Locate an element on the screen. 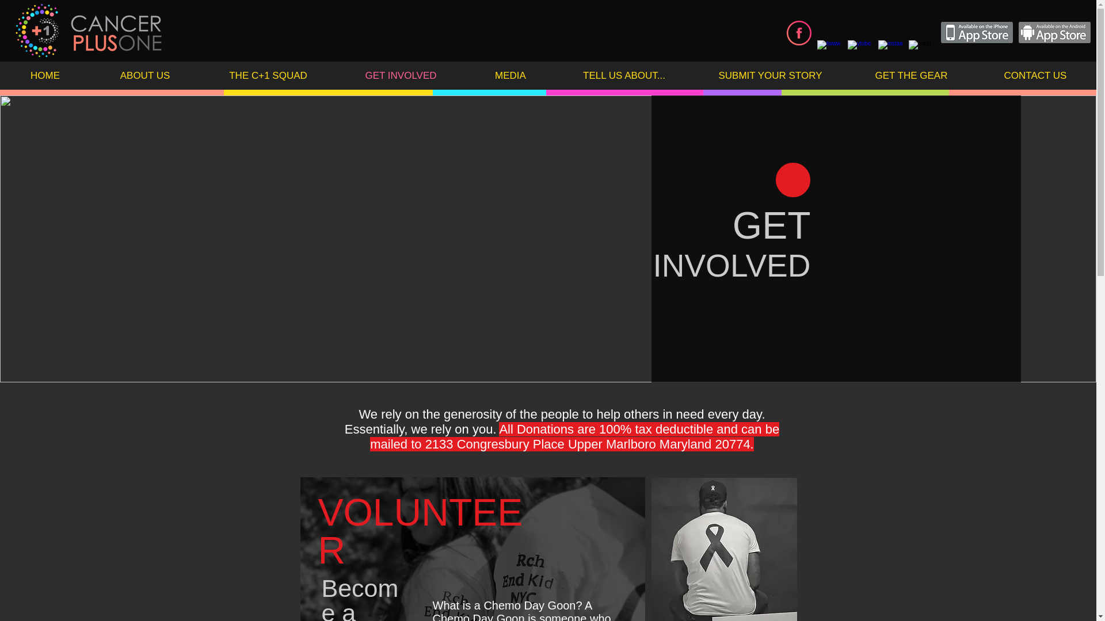  SUBMIT YOUR STORY is located at coordinates (770, 76).